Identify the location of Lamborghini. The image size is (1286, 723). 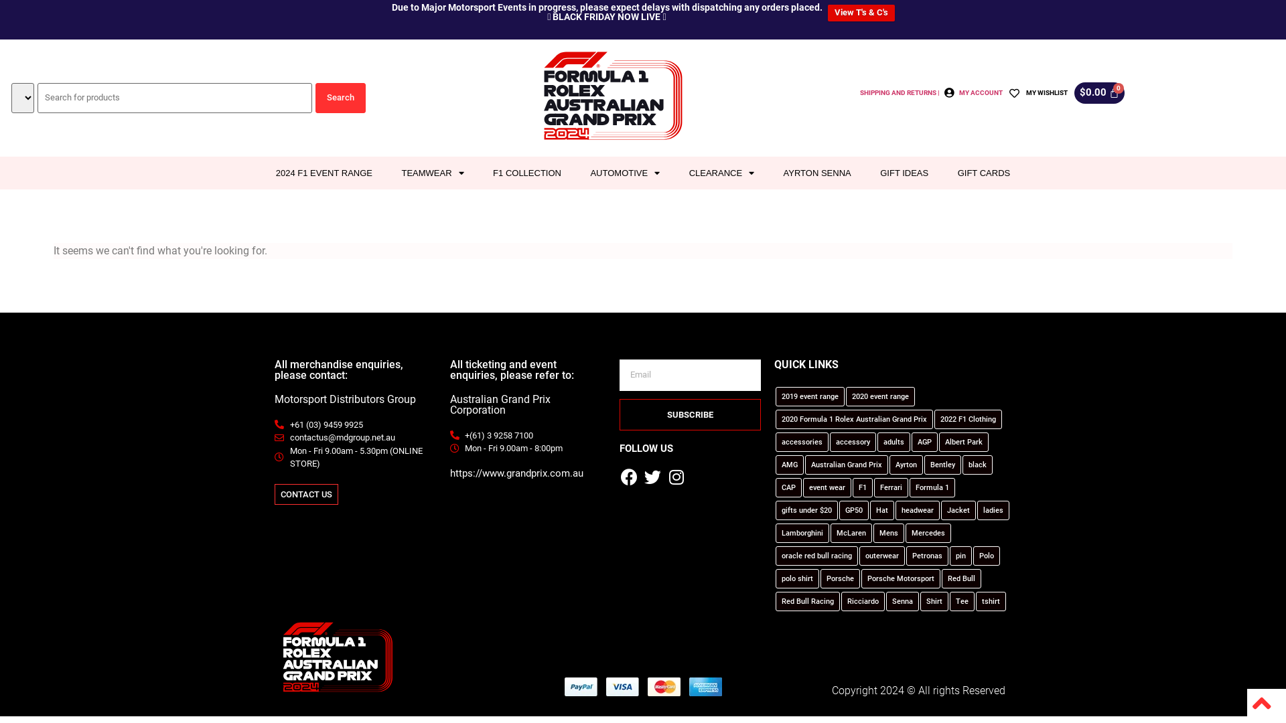
(802, 533).